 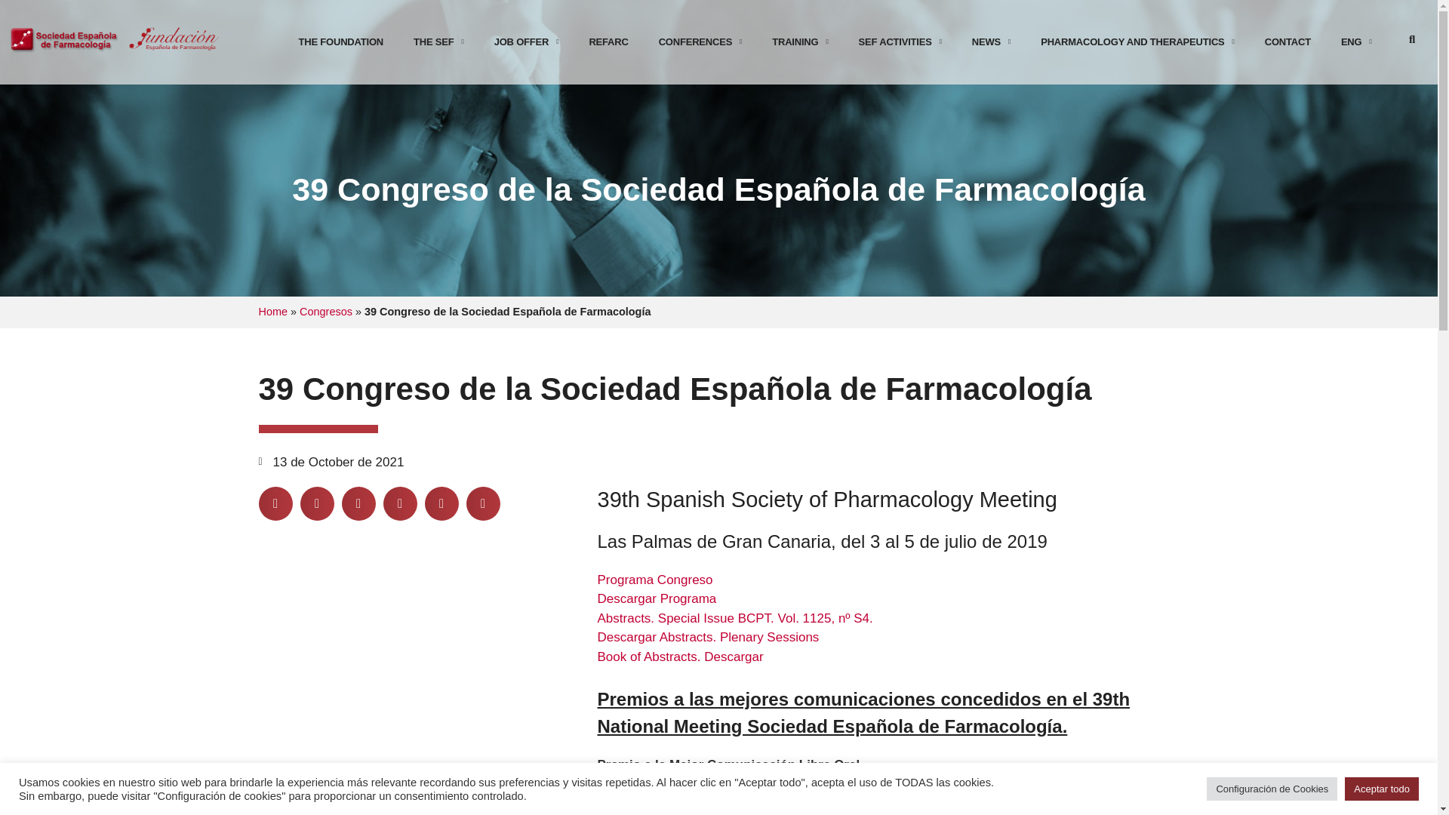 What do you see at coordinates (1137, 42) in the screenshot?
I see `PHARMACOLOGY AND THERAPEUTICS` at bounding box center [1137, 42].